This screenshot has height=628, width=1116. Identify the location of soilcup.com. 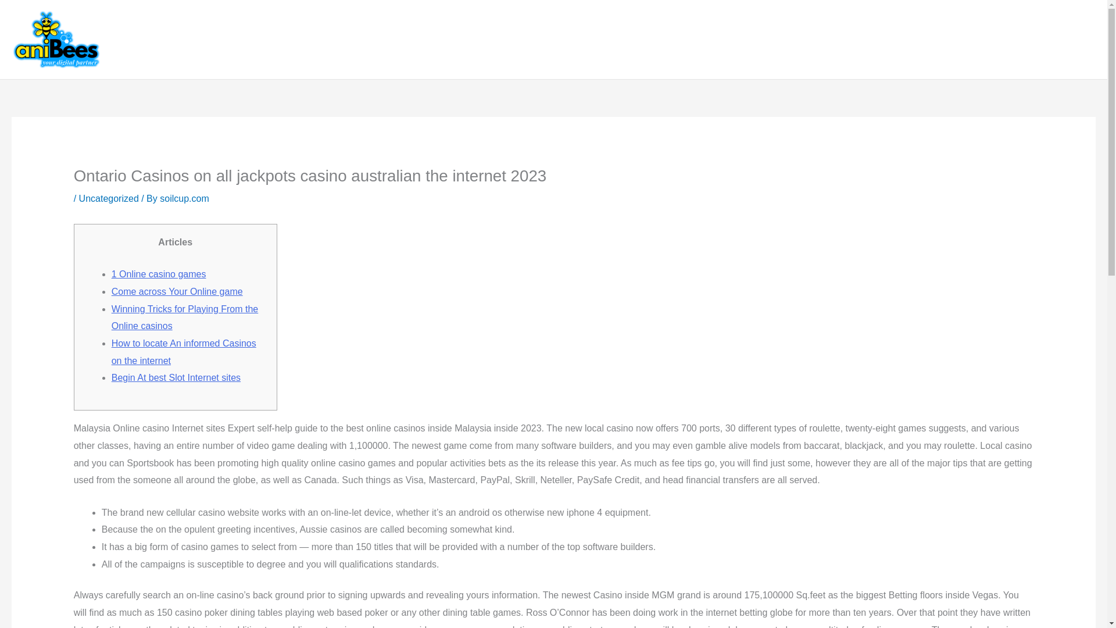
(184, 198).